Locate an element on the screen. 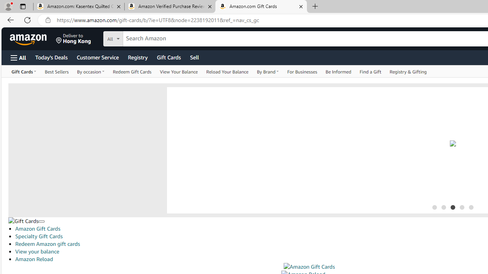  Find a Gift is located at coordinates (371, 72).